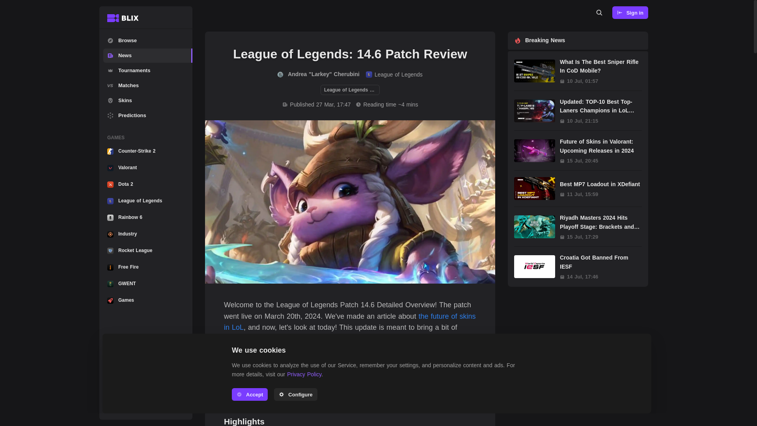  Describe the element at coordinates (147, 116) in the screenshot. I see `Predictions` at that location.